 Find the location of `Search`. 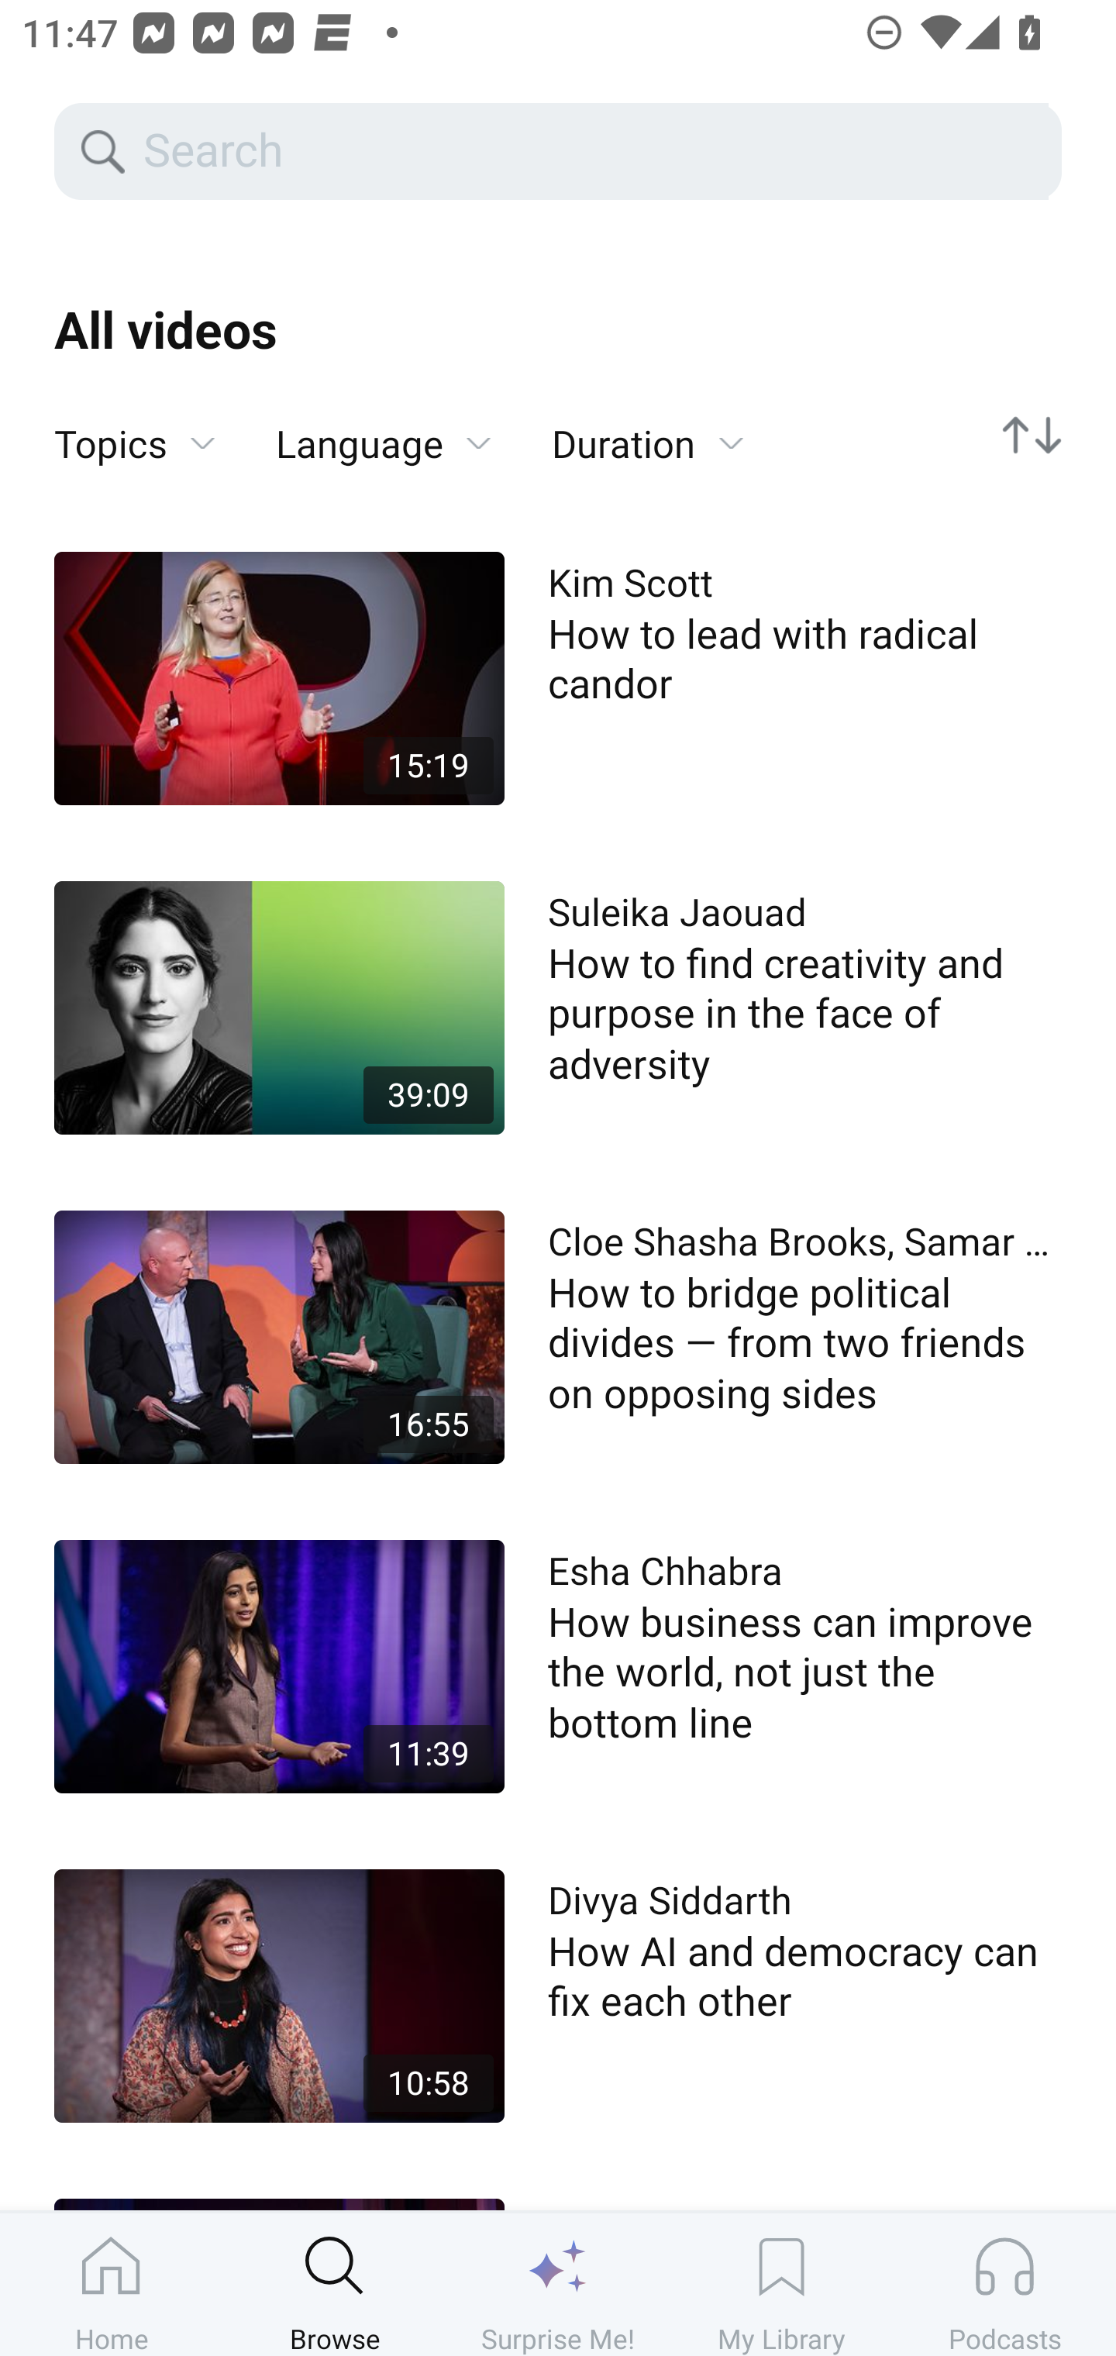

Search is located at coordinates (594, 152).